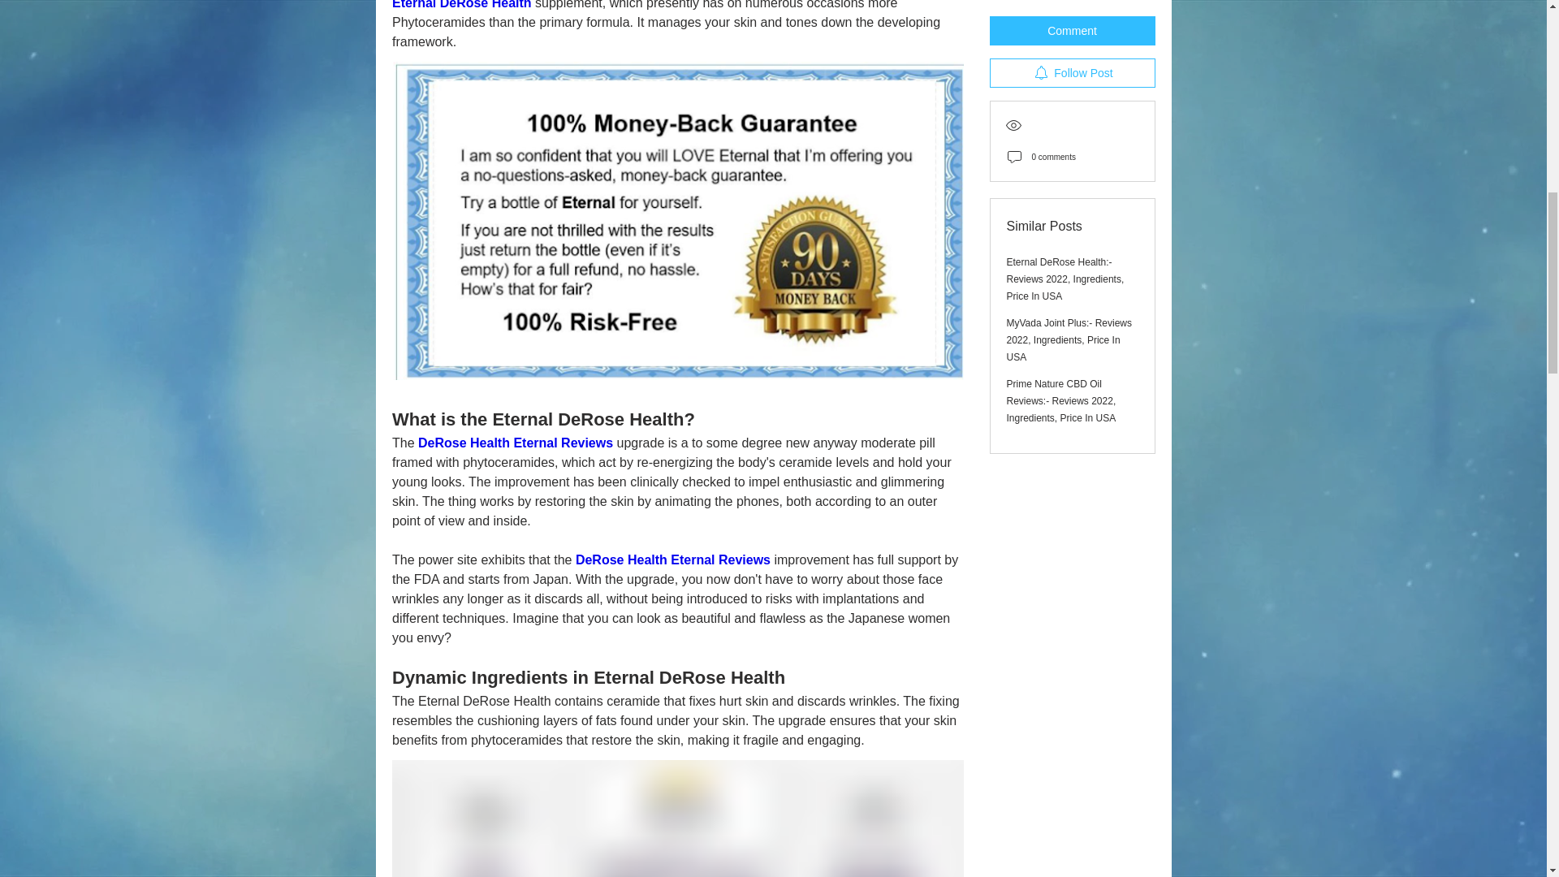  Describe the element at coordinates (461, 5) in the screenshot. I see `Eternal DeRose Health` at that location.